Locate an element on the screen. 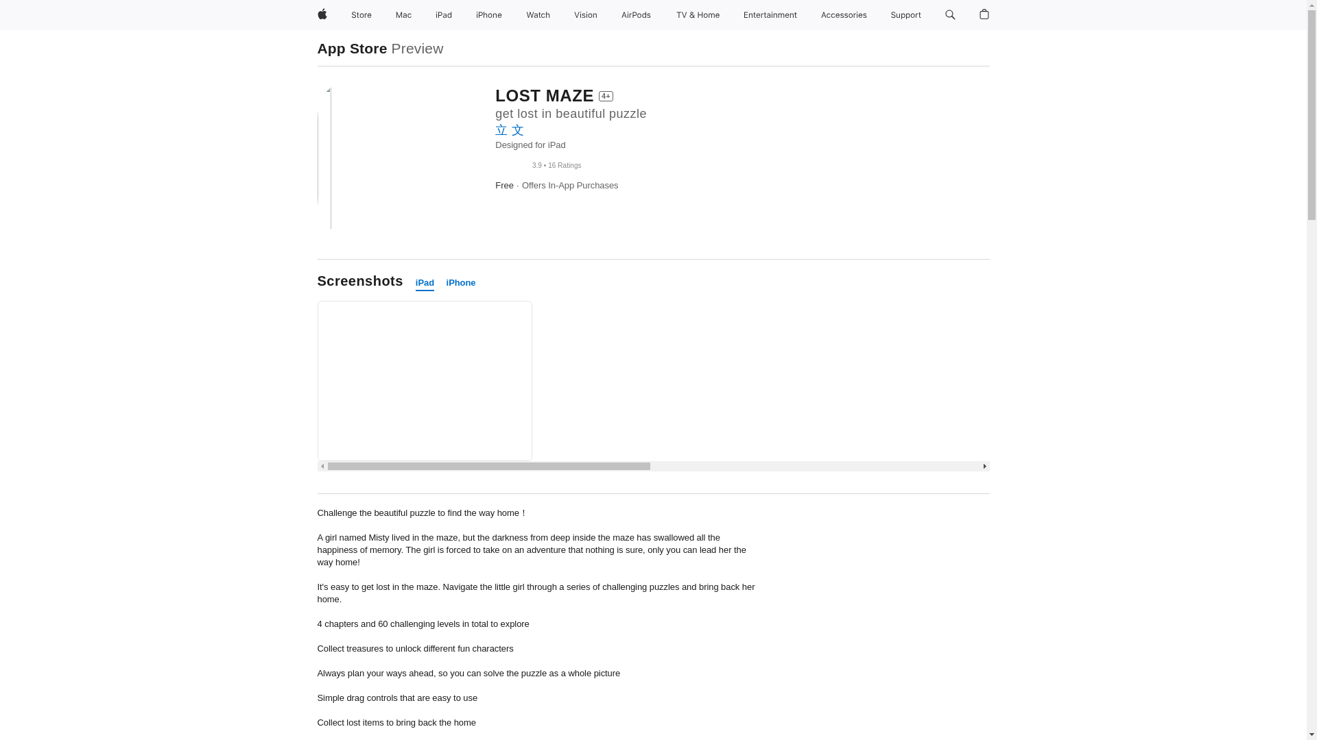 The image size is (1317, 740). Store is located at coordinates (361, 15).